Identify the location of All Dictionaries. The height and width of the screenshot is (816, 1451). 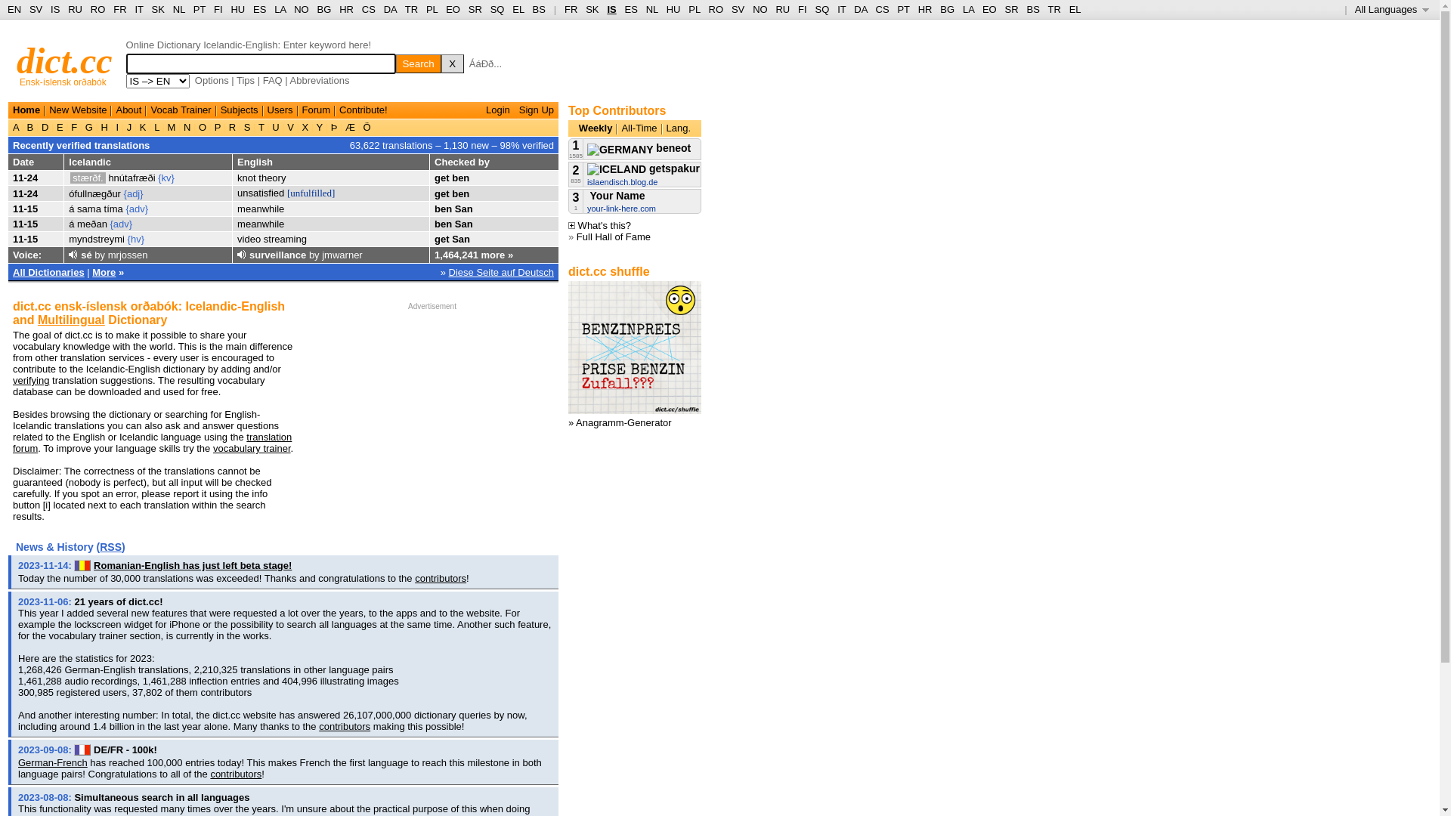
(48, 272).